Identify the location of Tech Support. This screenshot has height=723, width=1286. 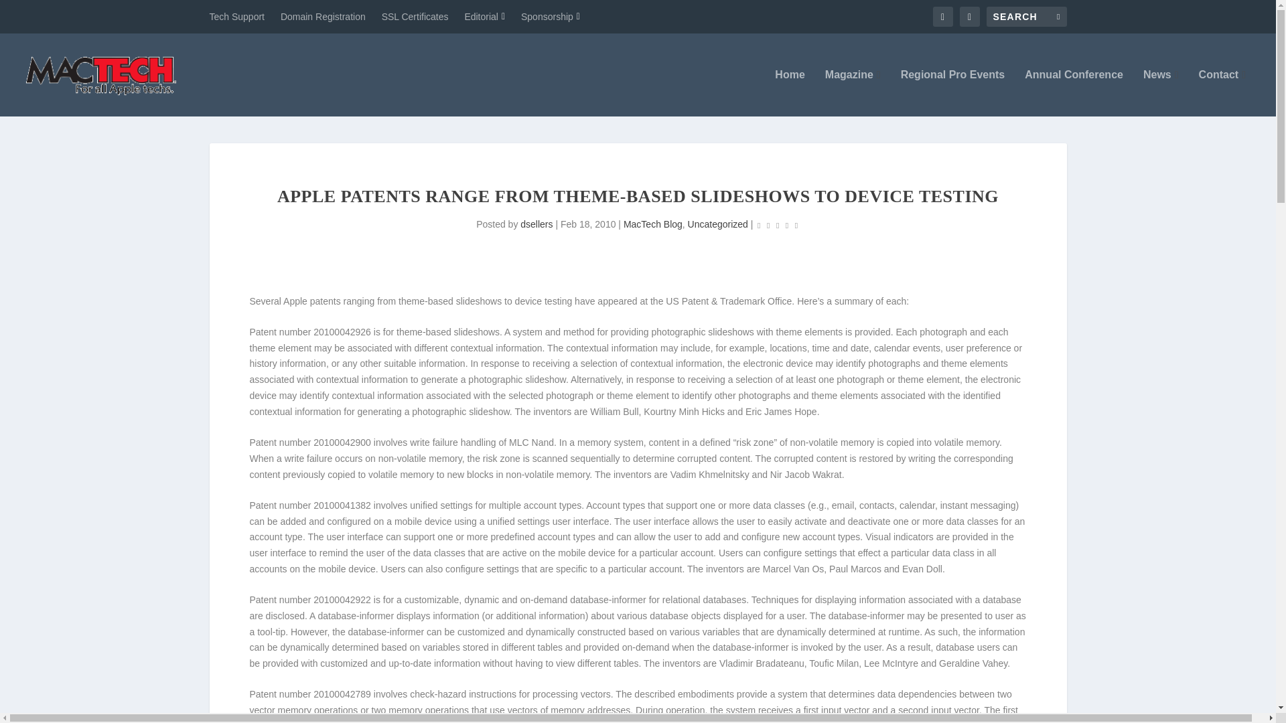
(236, 16).